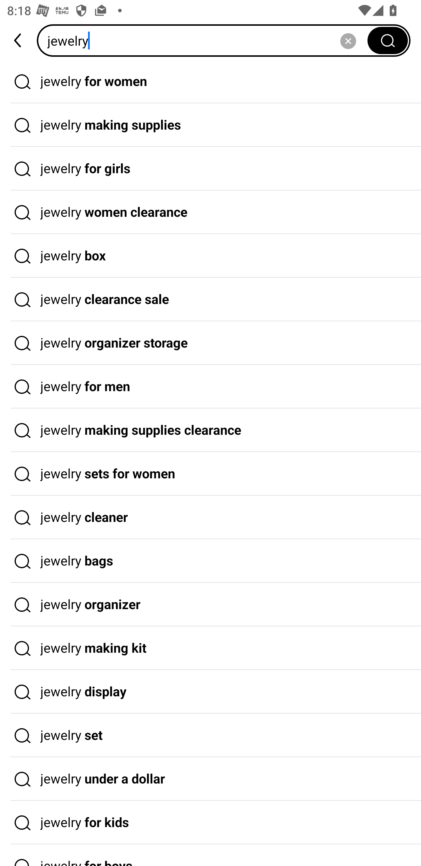  I want to click on Delete search history, so click(348, 40).